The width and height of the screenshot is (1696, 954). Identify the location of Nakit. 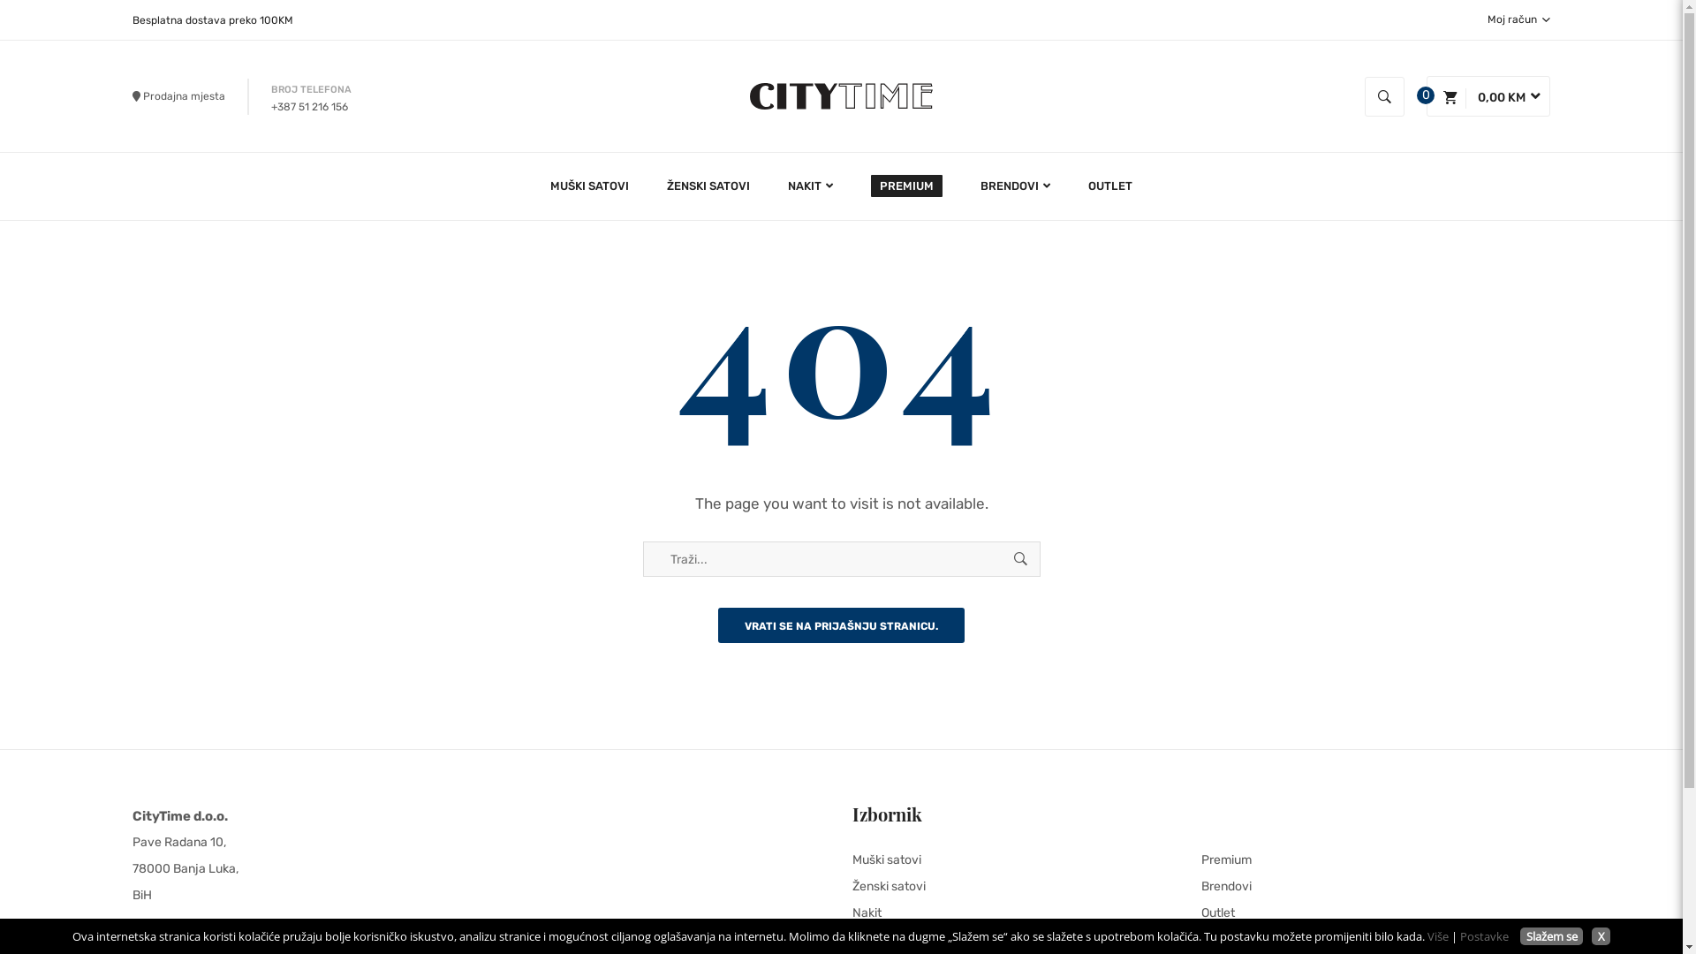
(1026, 913).